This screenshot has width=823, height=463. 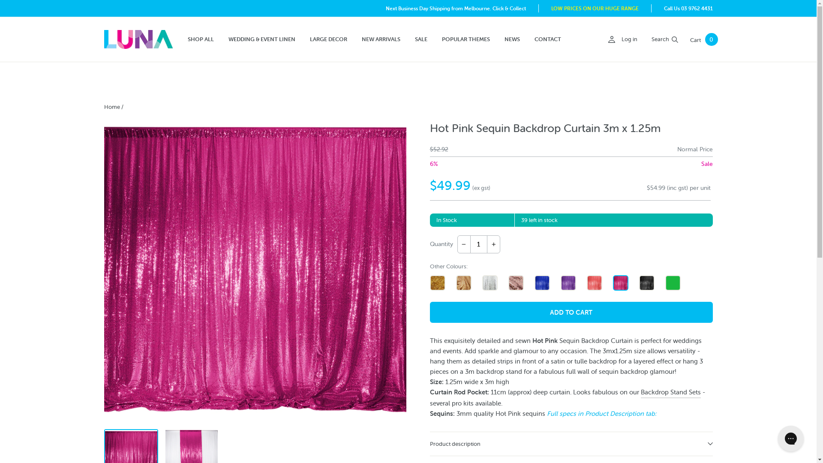 What do you see at coordinates (571, 312) in the screenshot?
I see `ADD TO CART` at bounding box center [571, 312].